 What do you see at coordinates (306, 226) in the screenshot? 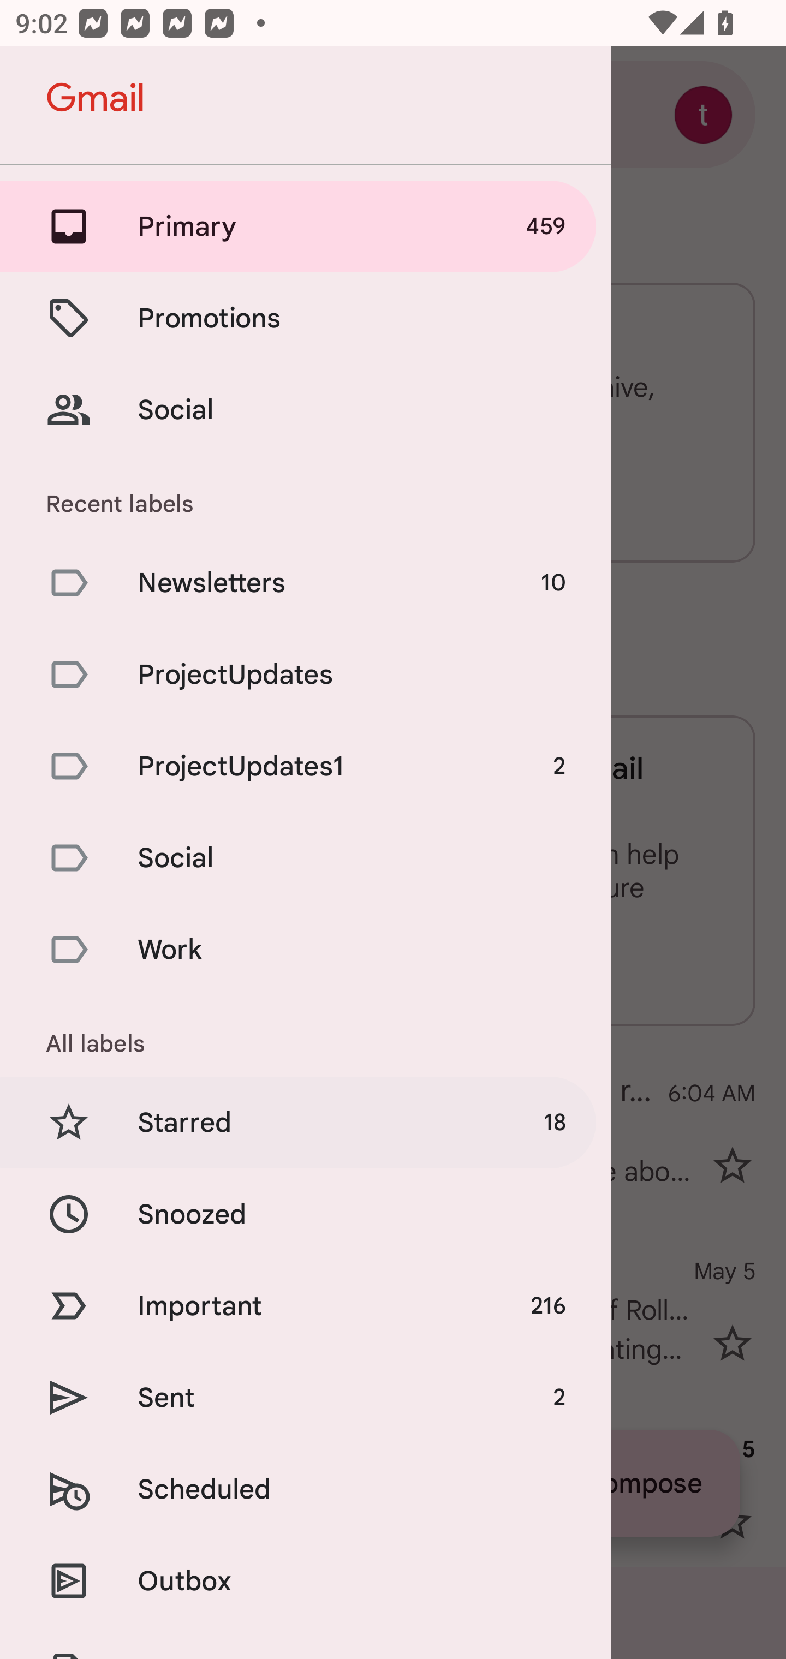
I see `Primary 459` at bounding box center [306, 226].